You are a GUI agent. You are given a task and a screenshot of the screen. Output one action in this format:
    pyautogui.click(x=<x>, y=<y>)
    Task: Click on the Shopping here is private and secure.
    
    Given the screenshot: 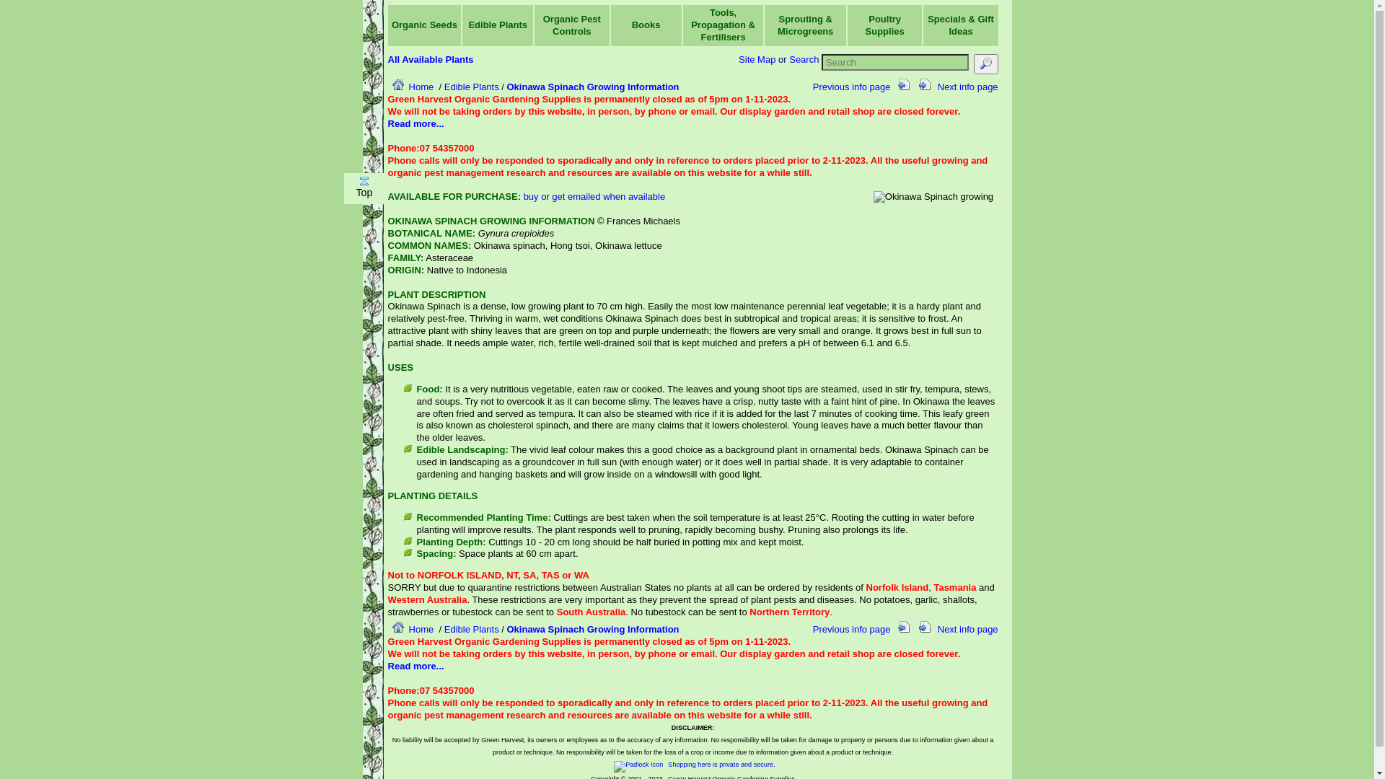 What is the action you would take?
    pyautogui.click(x=693, y=765)
    